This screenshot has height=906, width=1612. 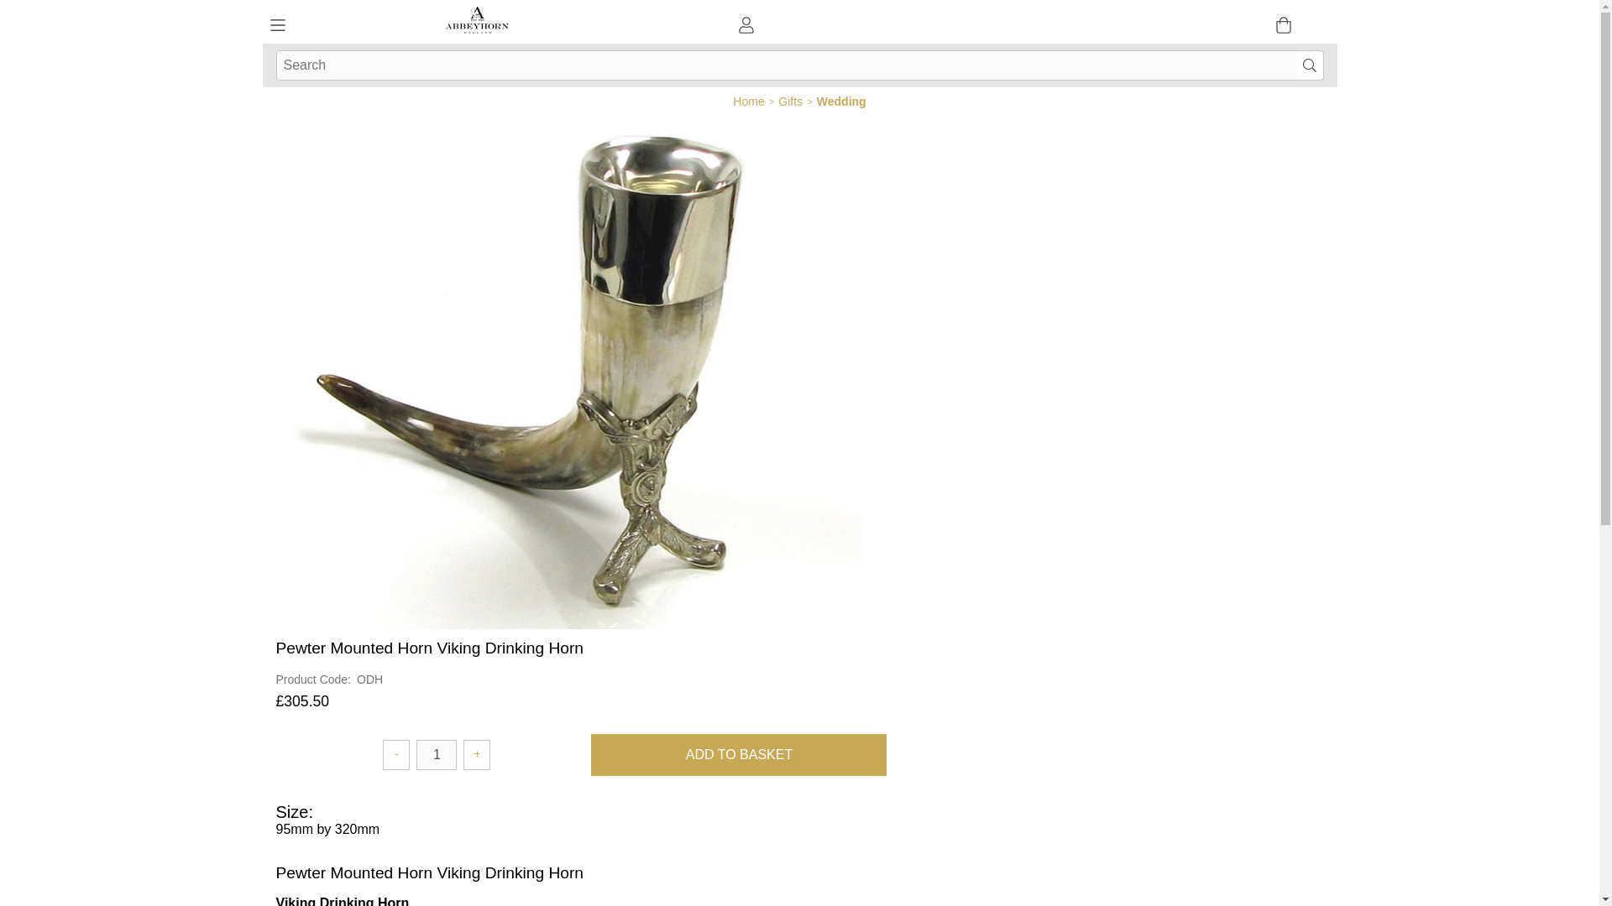 I want to click on Click to view departments, so click(x=277, y=27).